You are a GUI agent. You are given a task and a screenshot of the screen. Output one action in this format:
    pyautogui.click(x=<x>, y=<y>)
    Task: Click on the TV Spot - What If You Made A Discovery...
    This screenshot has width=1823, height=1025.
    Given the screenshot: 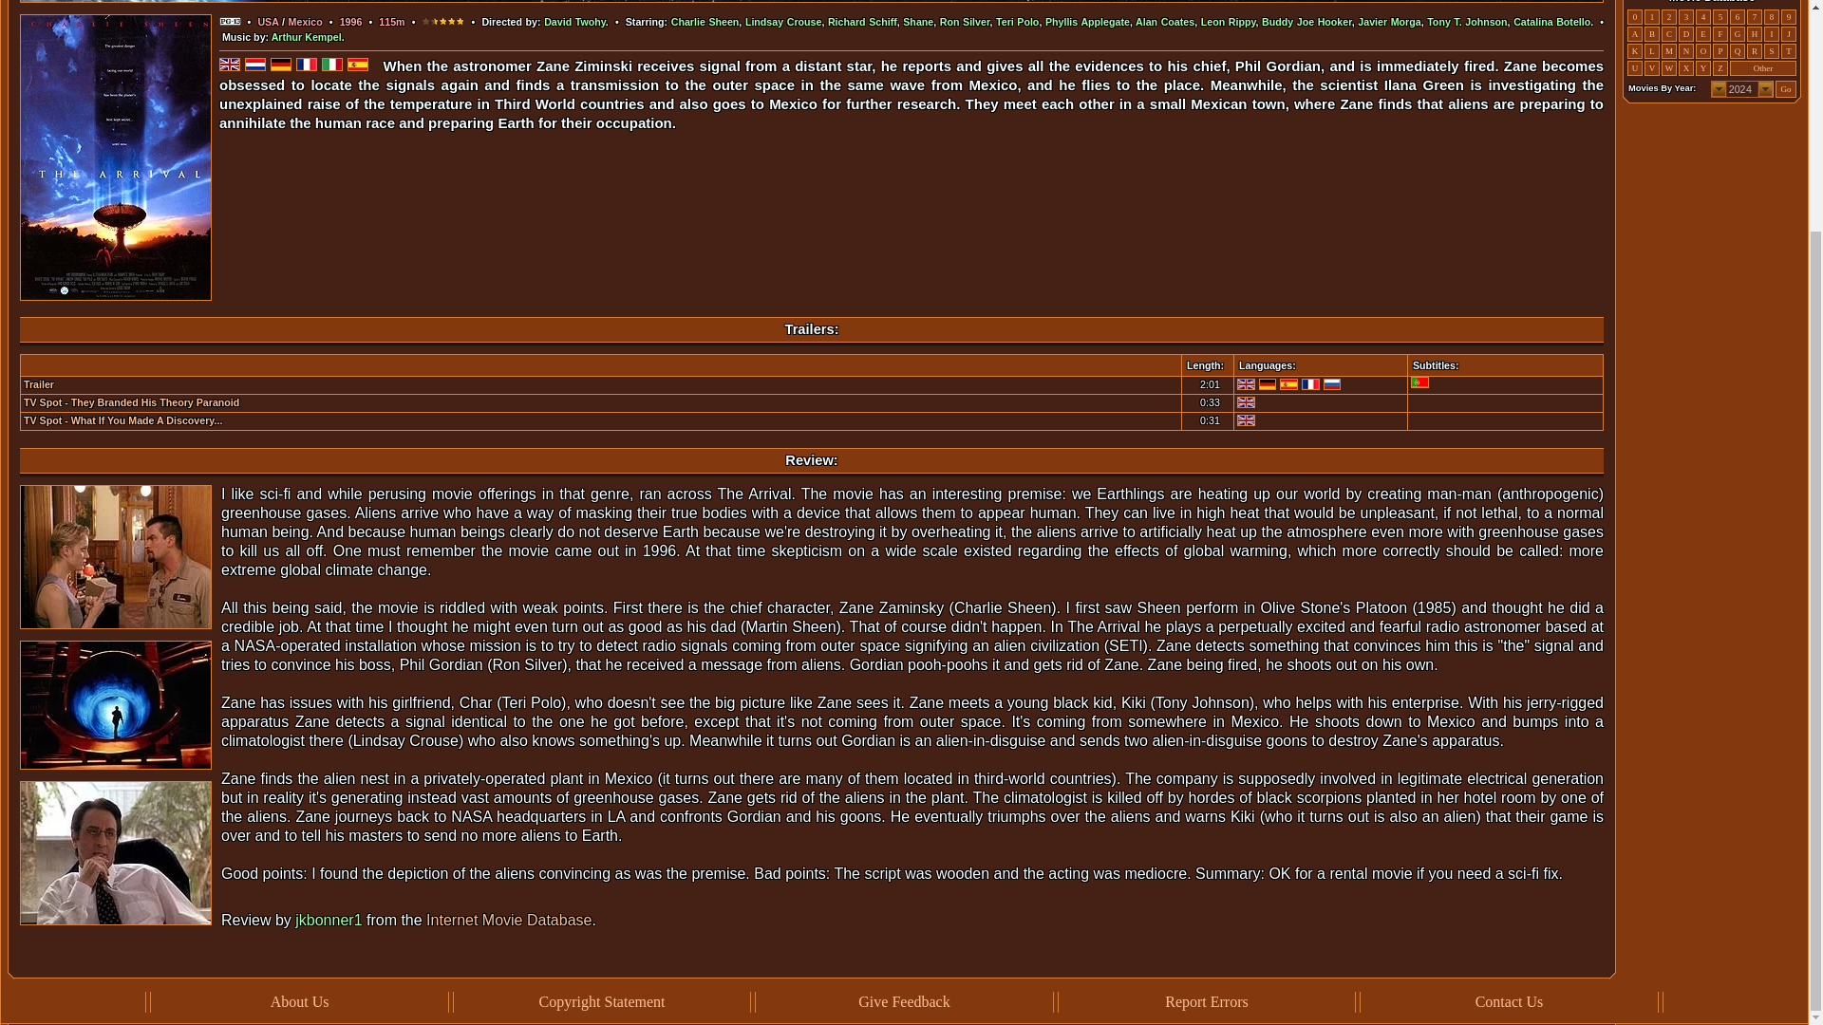 What is the action you would take?
    pyautogui.click(x=122, y=420)
    